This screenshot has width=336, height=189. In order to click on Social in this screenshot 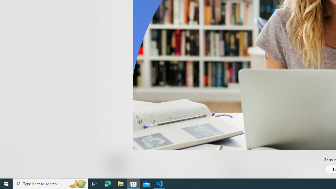, I will do `click(152, 6)`.